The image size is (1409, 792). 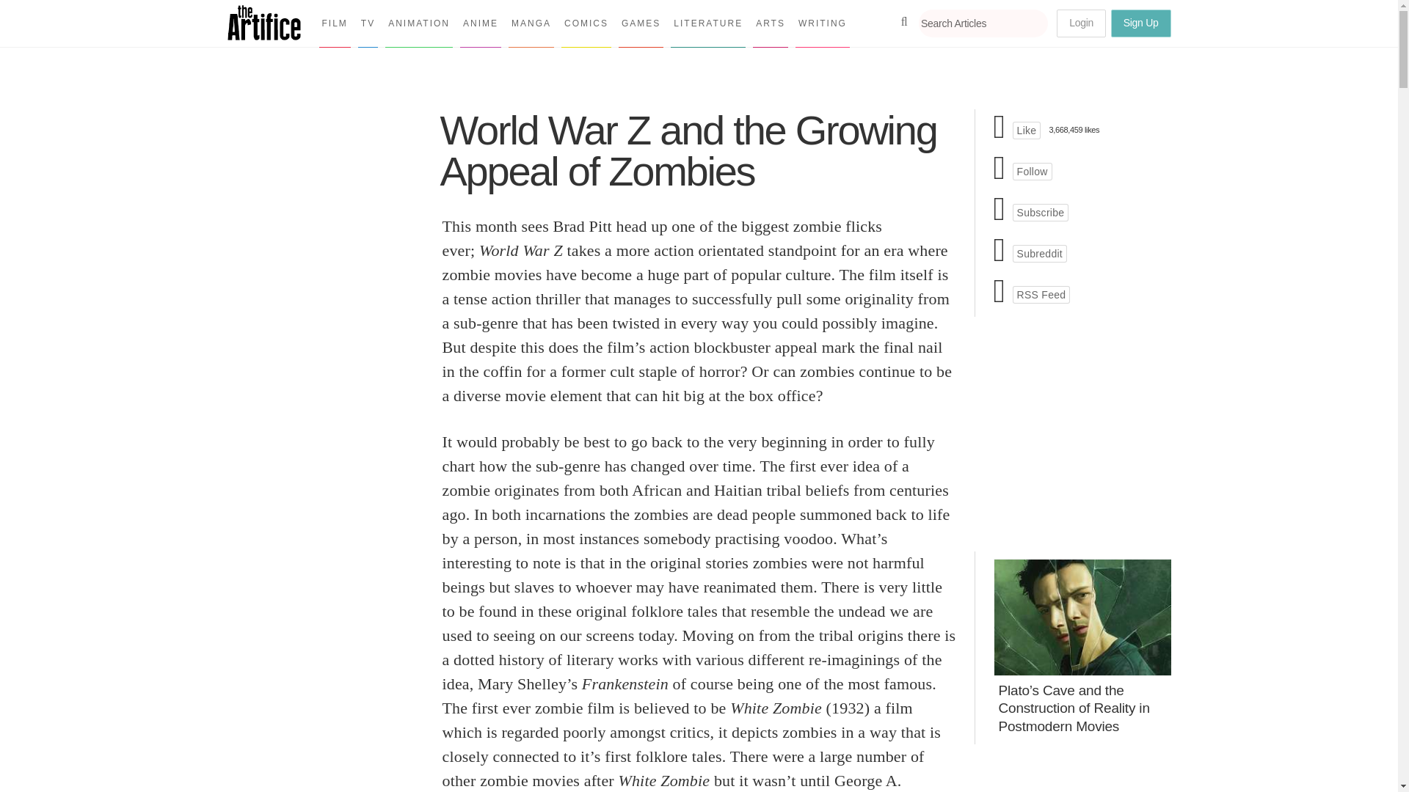 I want to click on TV, so click(x=367, y=23).